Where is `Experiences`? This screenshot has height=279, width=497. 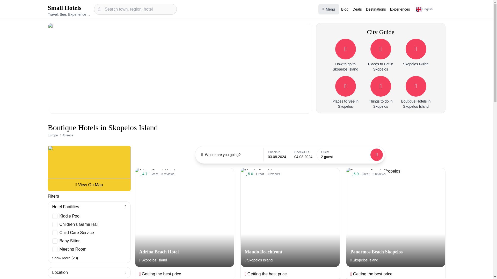 Experiences is located at coordinates (400, 9).